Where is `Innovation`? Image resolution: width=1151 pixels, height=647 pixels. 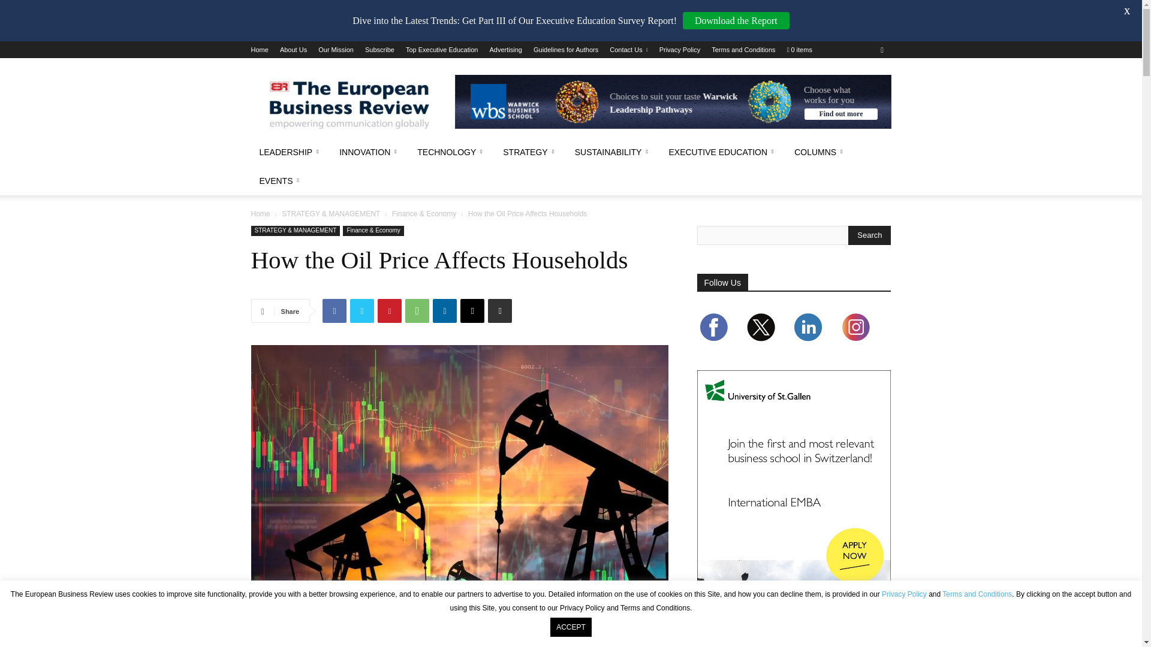 Innovation is located at coordinates (369, 152).